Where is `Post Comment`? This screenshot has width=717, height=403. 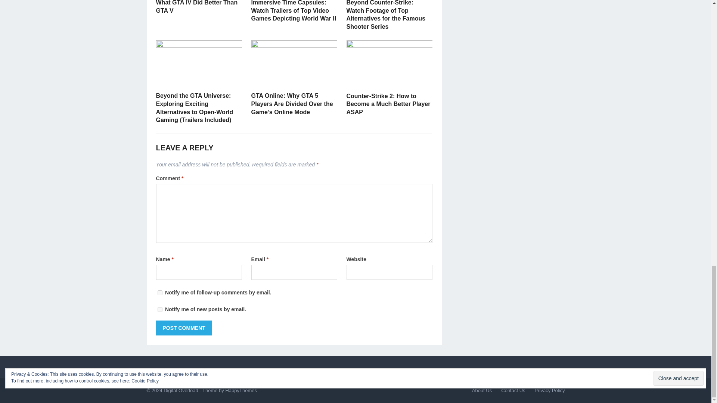 Post Comment is located at coordinates (184, 328).